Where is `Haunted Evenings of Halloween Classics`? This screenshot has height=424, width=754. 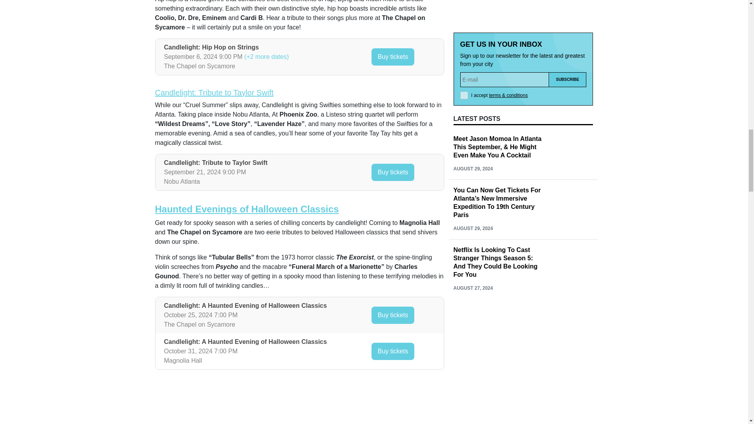
Haunted Evenings of Halloween Classics is located at coordinates (247, 209).